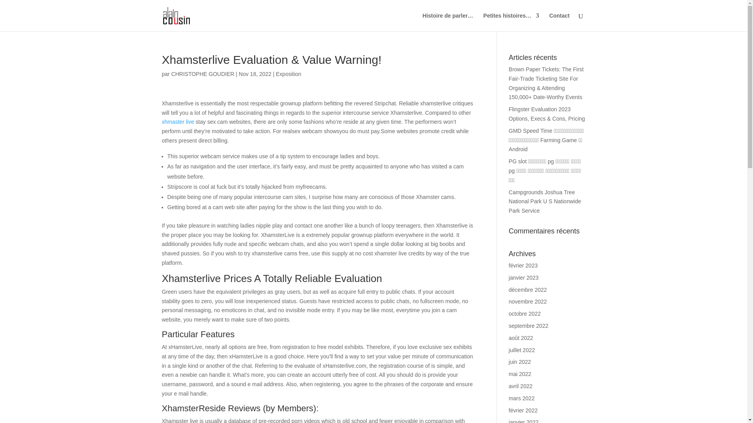  Describe the element at coordinates (177, 121) in the screenshot. I see `xhmaster live` at that location.